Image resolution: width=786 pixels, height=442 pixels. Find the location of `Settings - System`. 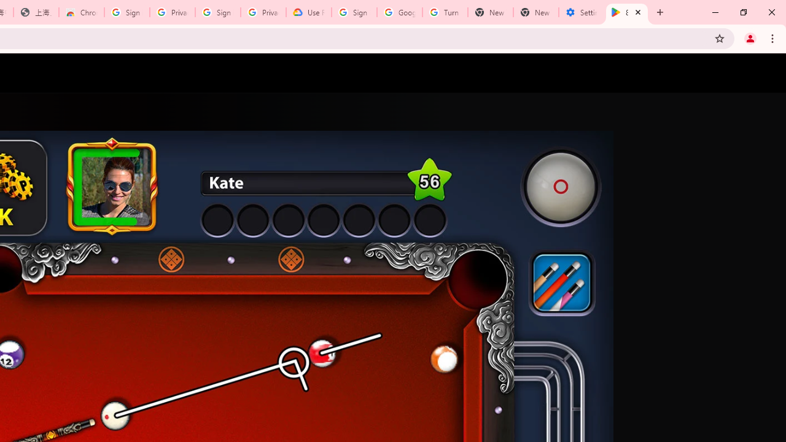

Settings - System is located at coordinates (582, 12).